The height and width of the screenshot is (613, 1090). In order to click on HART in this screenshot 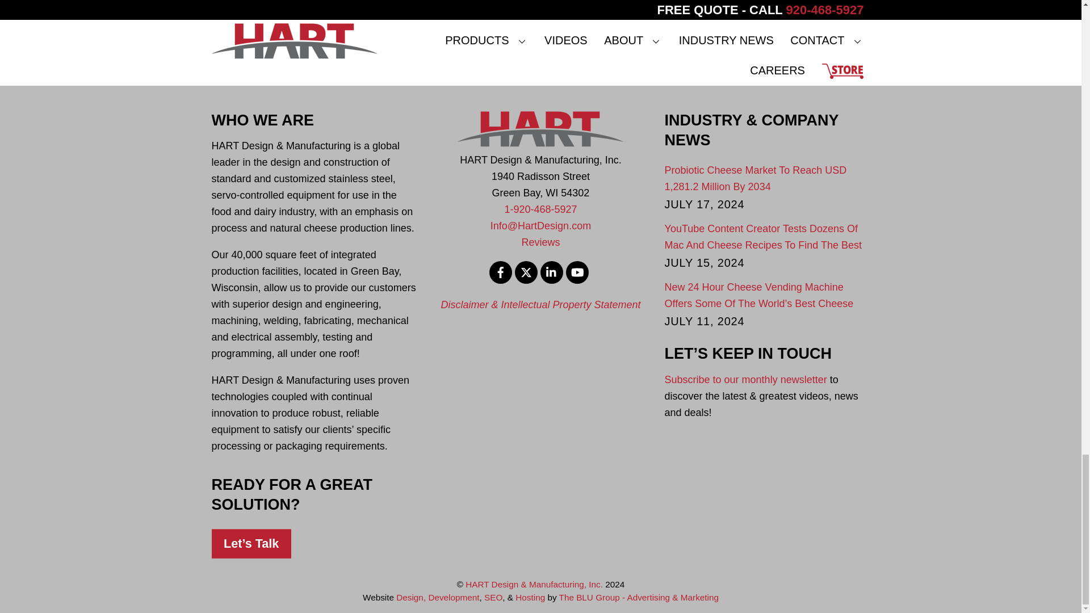, I will do `click(540, 129)`.